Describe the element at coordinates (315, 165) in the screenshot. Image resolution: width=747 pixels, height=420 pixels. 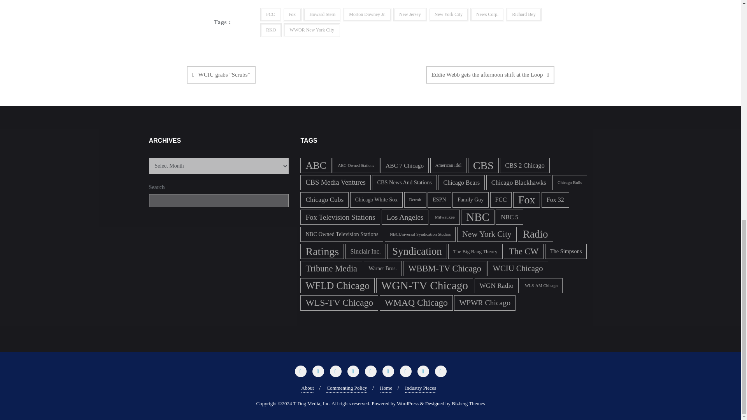
I see `ABC` at that location.